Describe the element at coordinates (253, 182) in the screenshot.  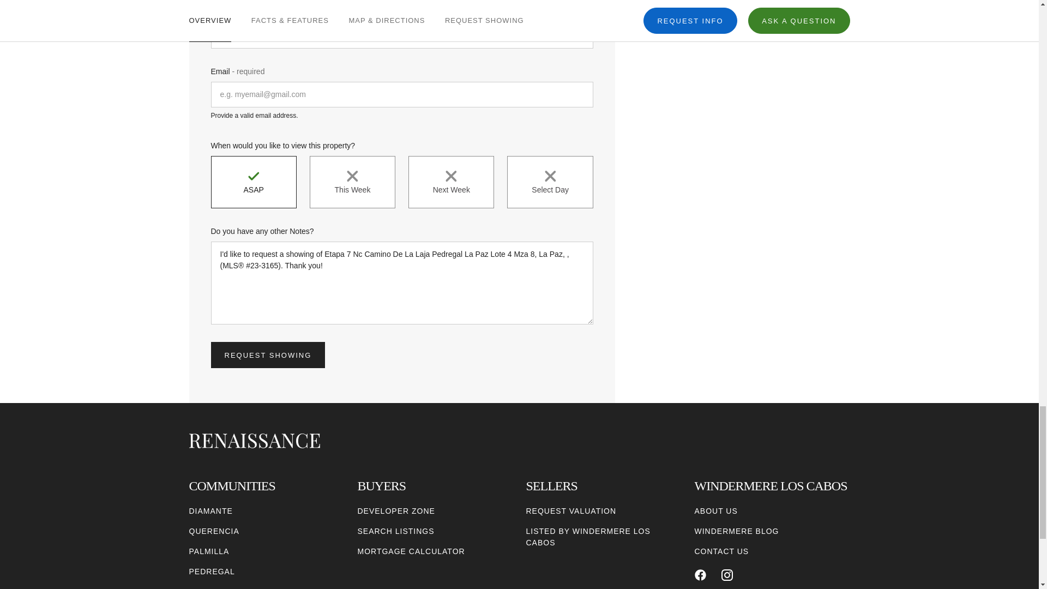
I see `ASAP` at that location.